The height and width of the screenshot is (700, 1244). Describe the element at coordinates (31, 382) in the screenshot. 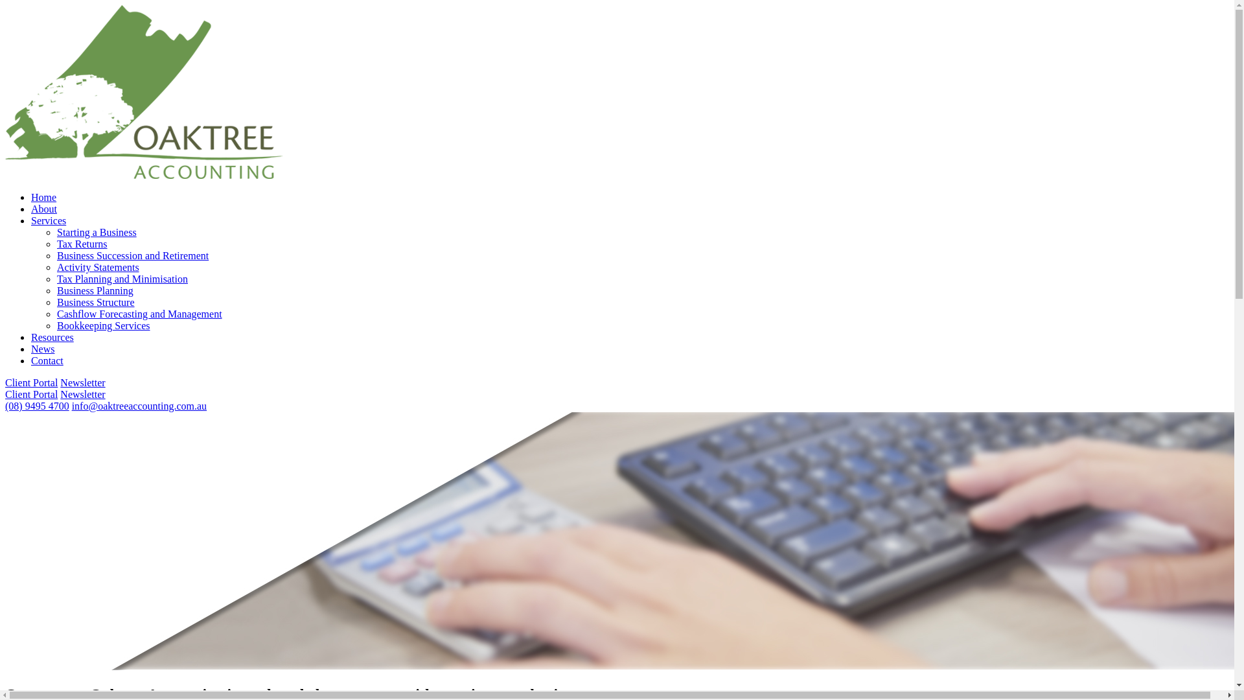

I see `Client Portal` at that location.